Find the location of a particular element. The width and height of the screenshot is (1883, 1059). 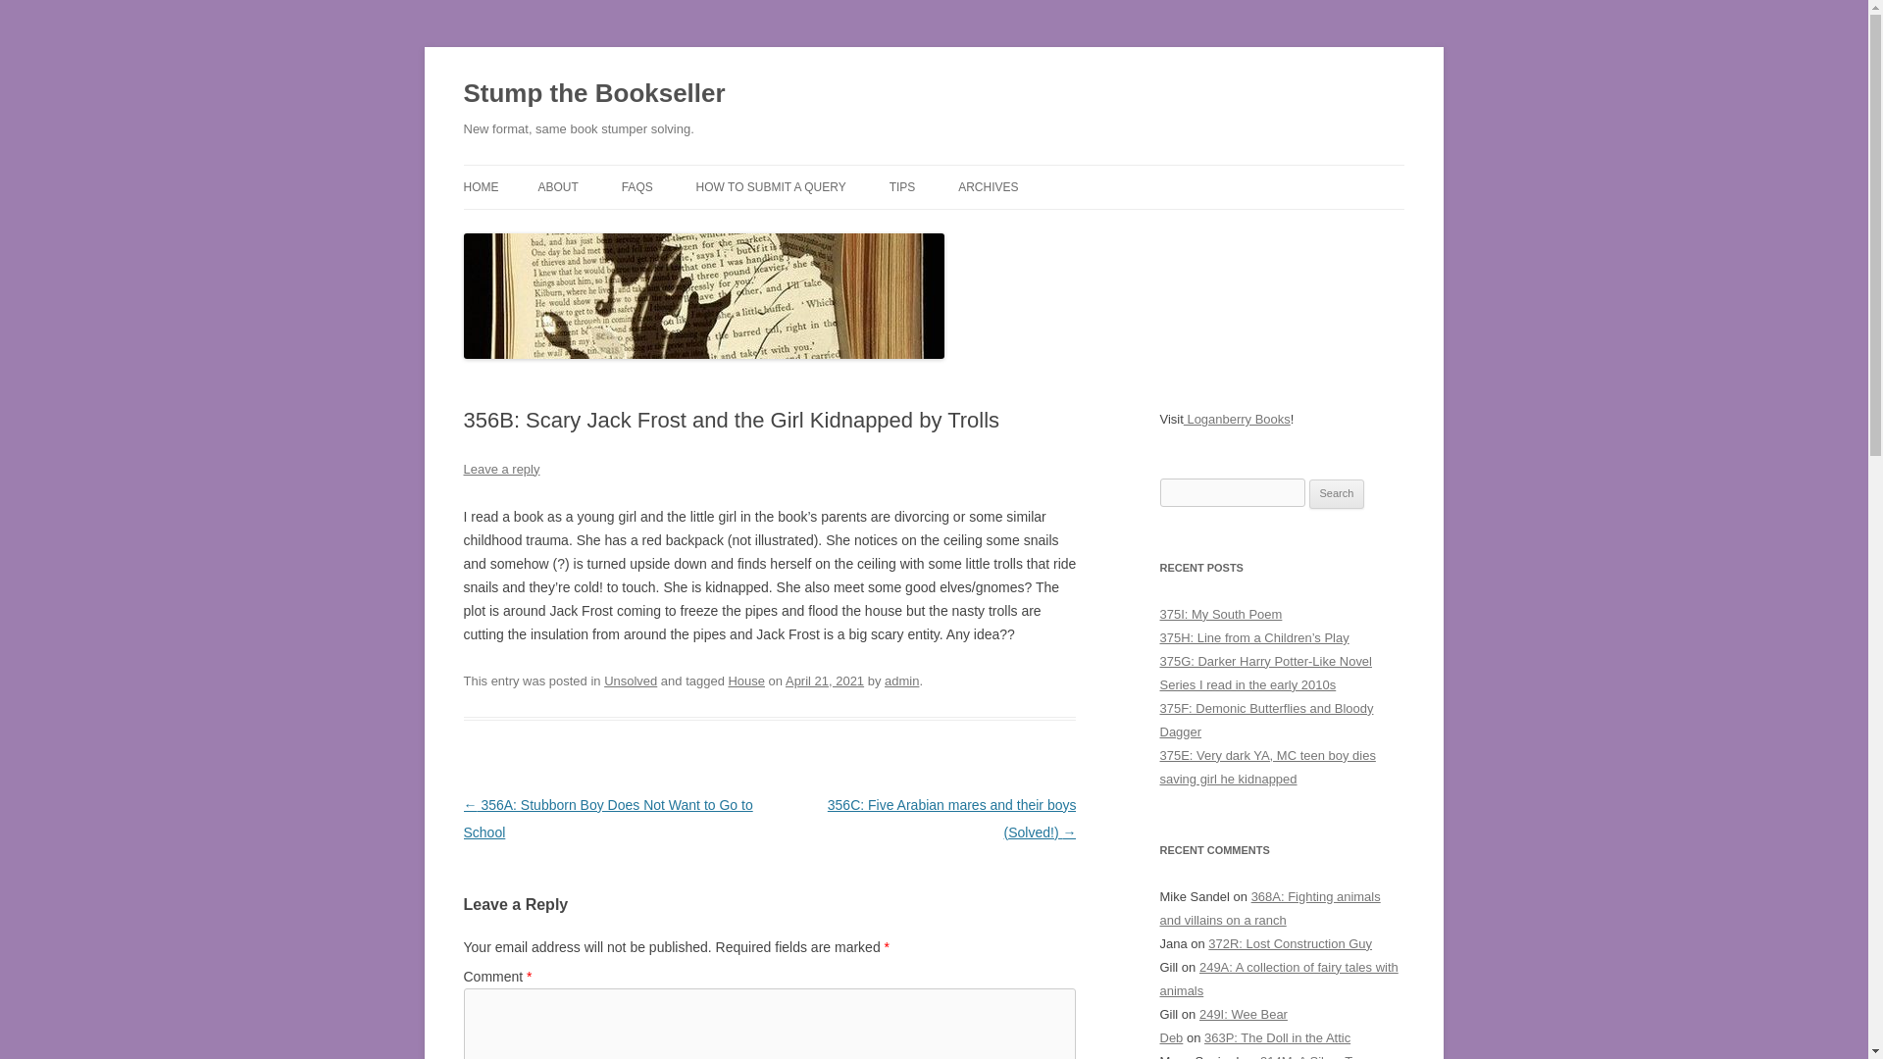

375F: Demonic Butterflies and Bloody Dagger is located at coordinates (1265, 720).